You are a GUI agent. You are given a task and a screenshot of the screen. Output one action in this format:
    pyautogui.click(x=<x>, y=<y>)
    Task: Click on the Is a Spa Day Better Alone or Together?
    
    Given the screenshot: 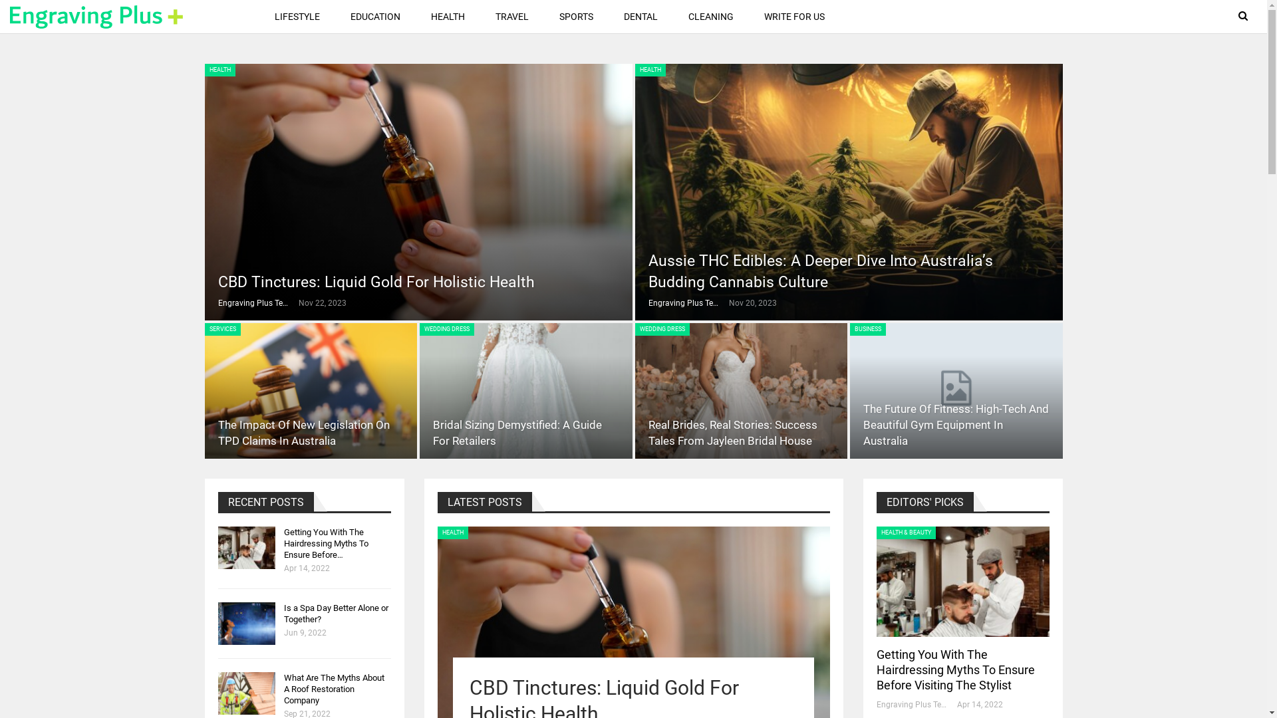 What is the action you would take?
    pyautogui.click(x=247, y=624)
    